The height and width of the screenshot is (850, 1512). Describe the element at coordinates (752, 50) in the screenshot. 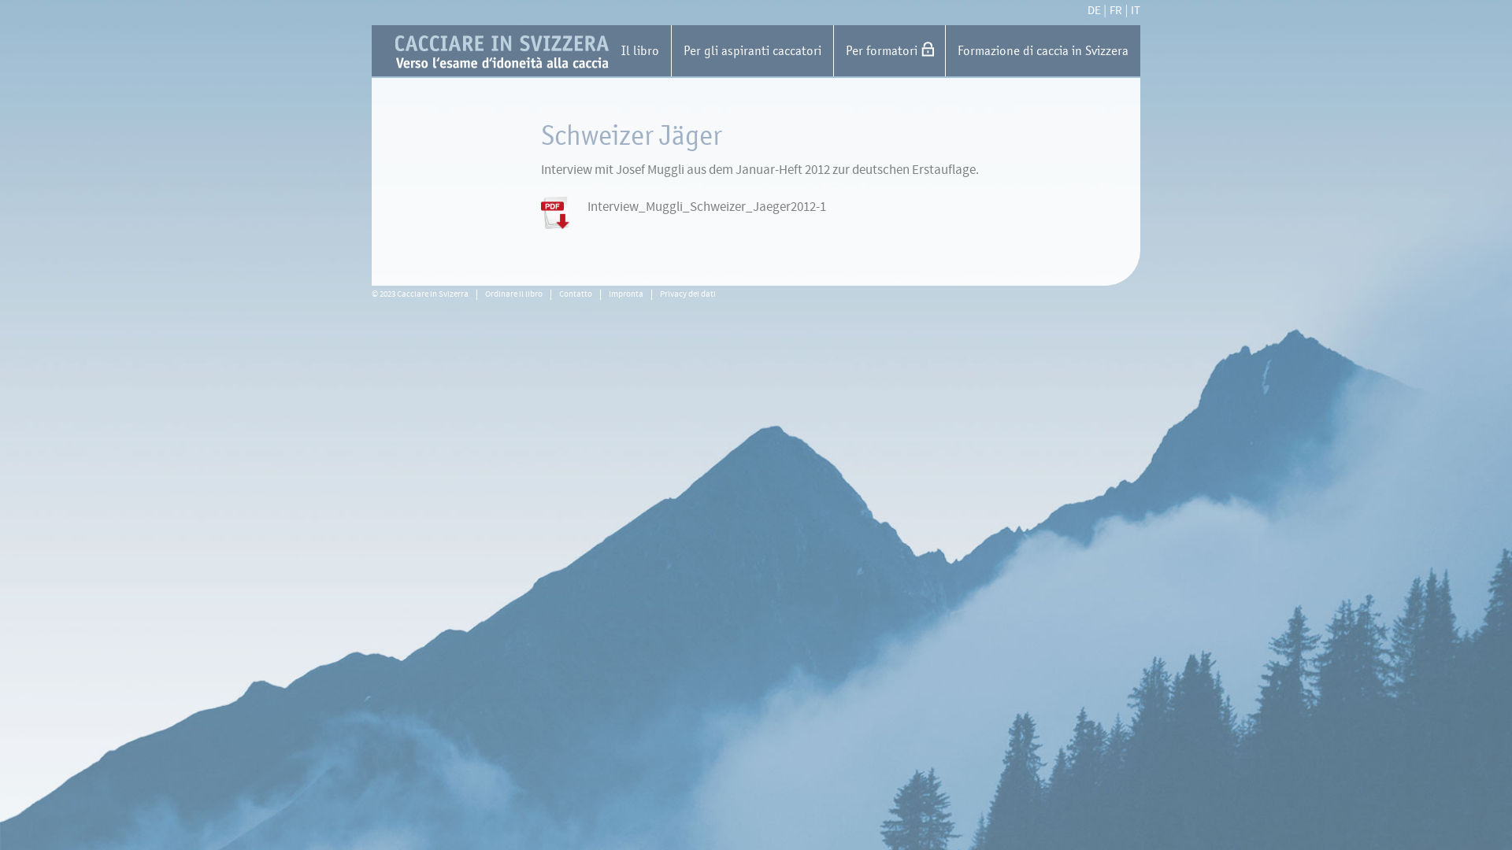

I see `Per gli aspiranti caccatori` at that location.